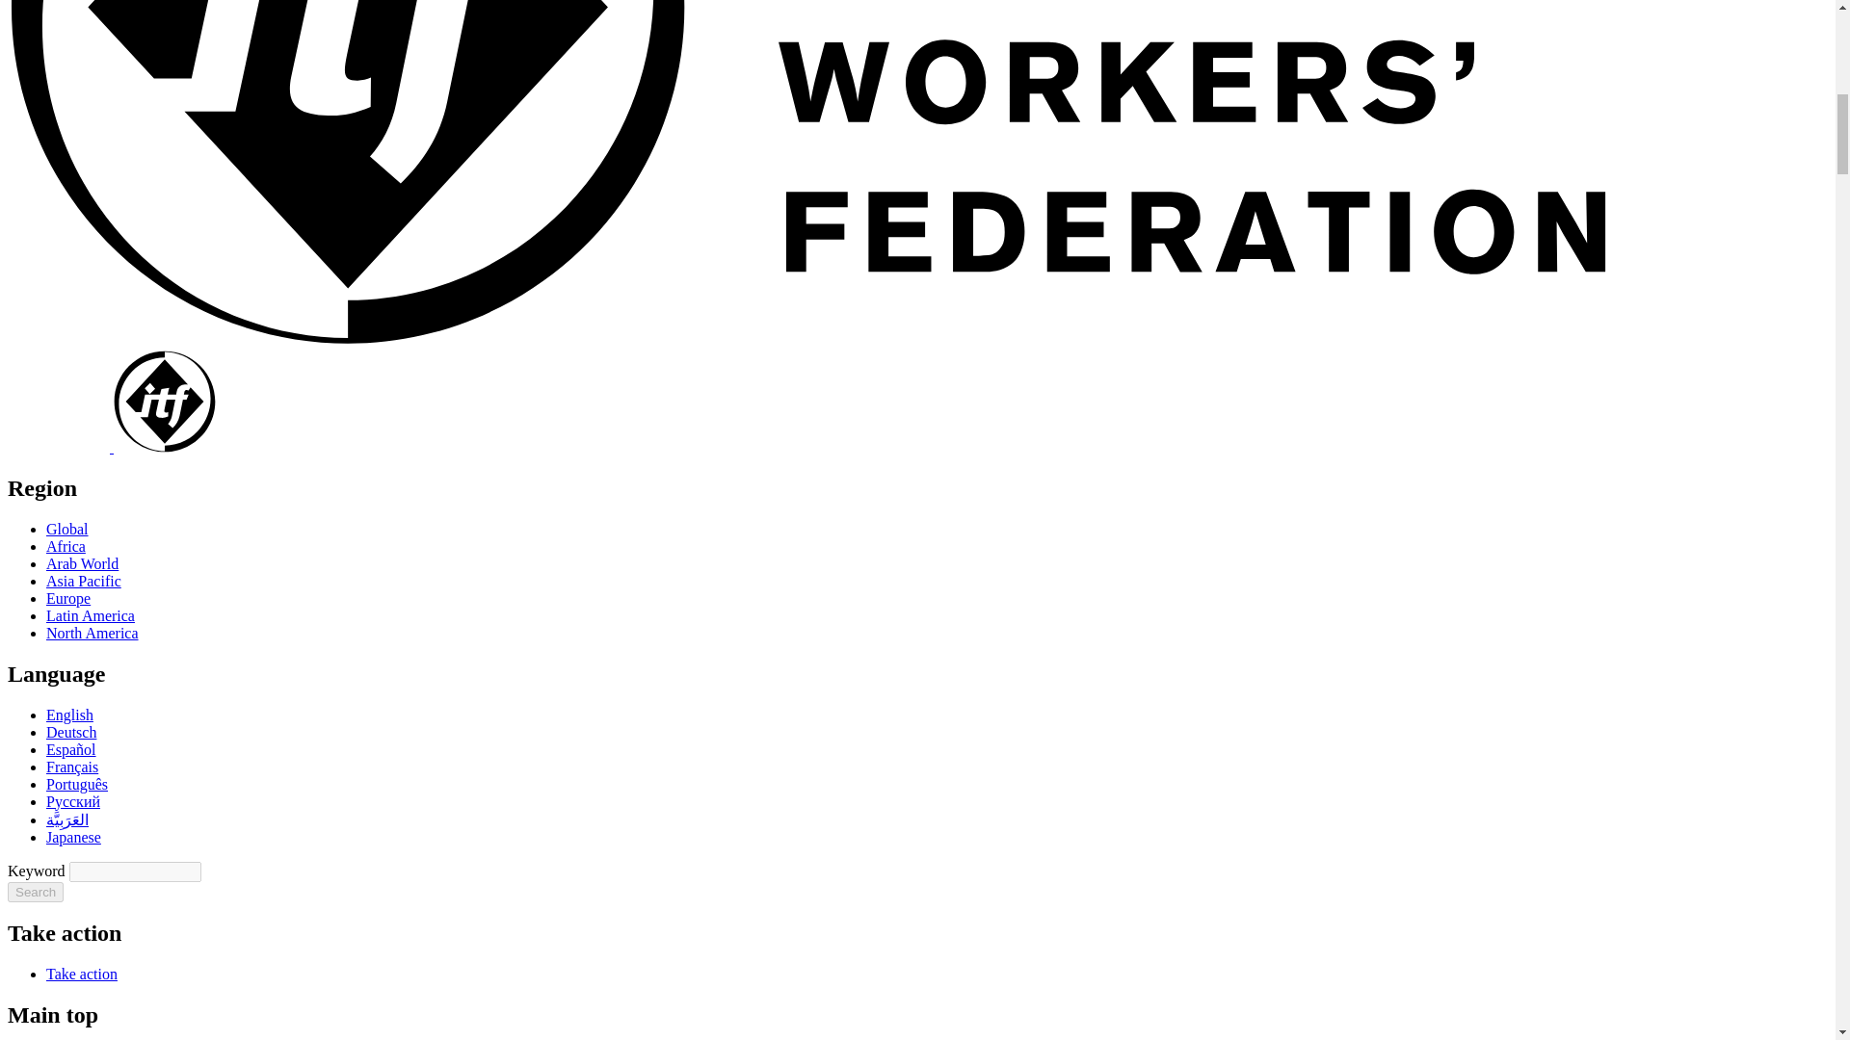 The width and height of the screenshot is (1850, 1040). Describe the element at coordinates (82, 563) in the screenshot. I see `Arab World` at that location.